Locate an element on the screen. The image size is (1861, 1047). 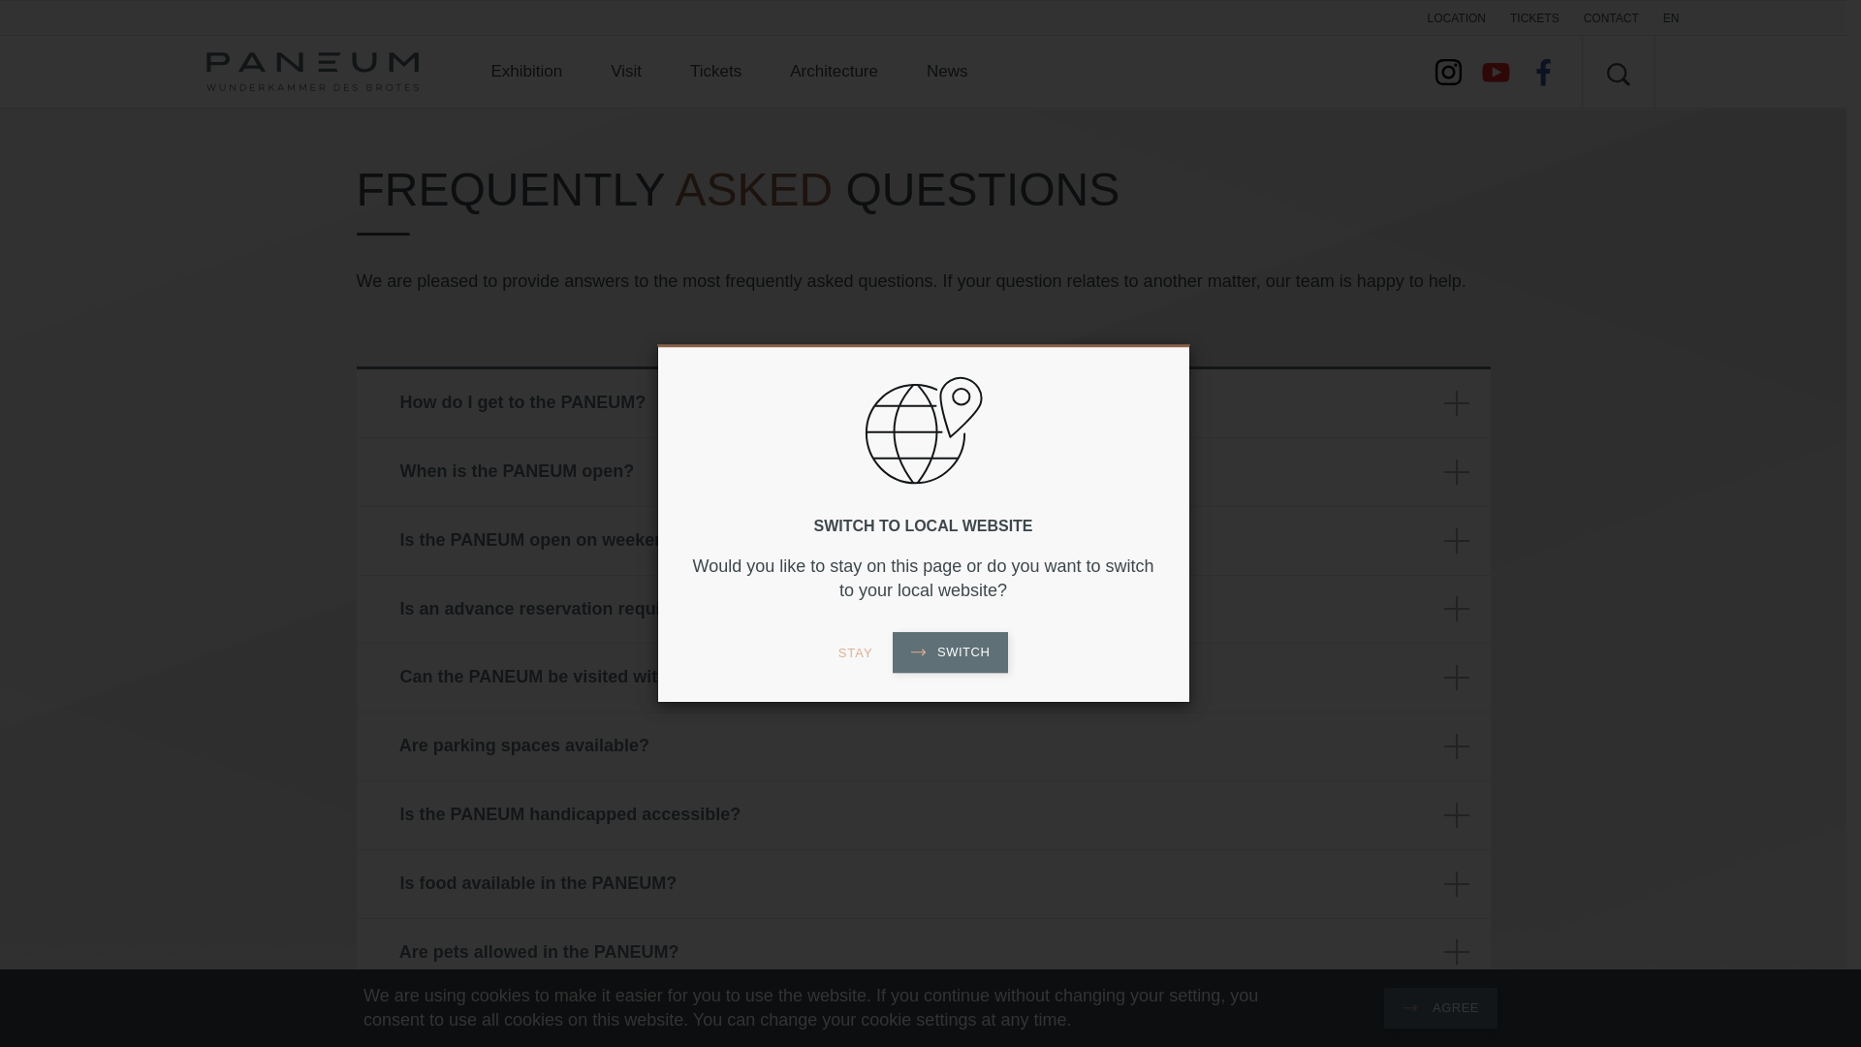
Can the PANEUM be rented for conferences or events? is located at coordinates (923, 1017).